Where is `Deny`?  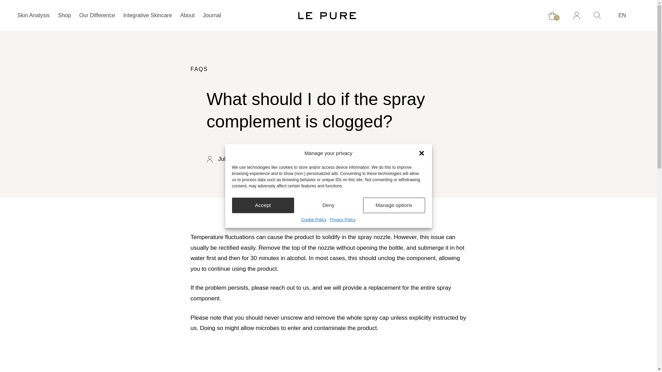 Deny is located at coordinates (328, 205).